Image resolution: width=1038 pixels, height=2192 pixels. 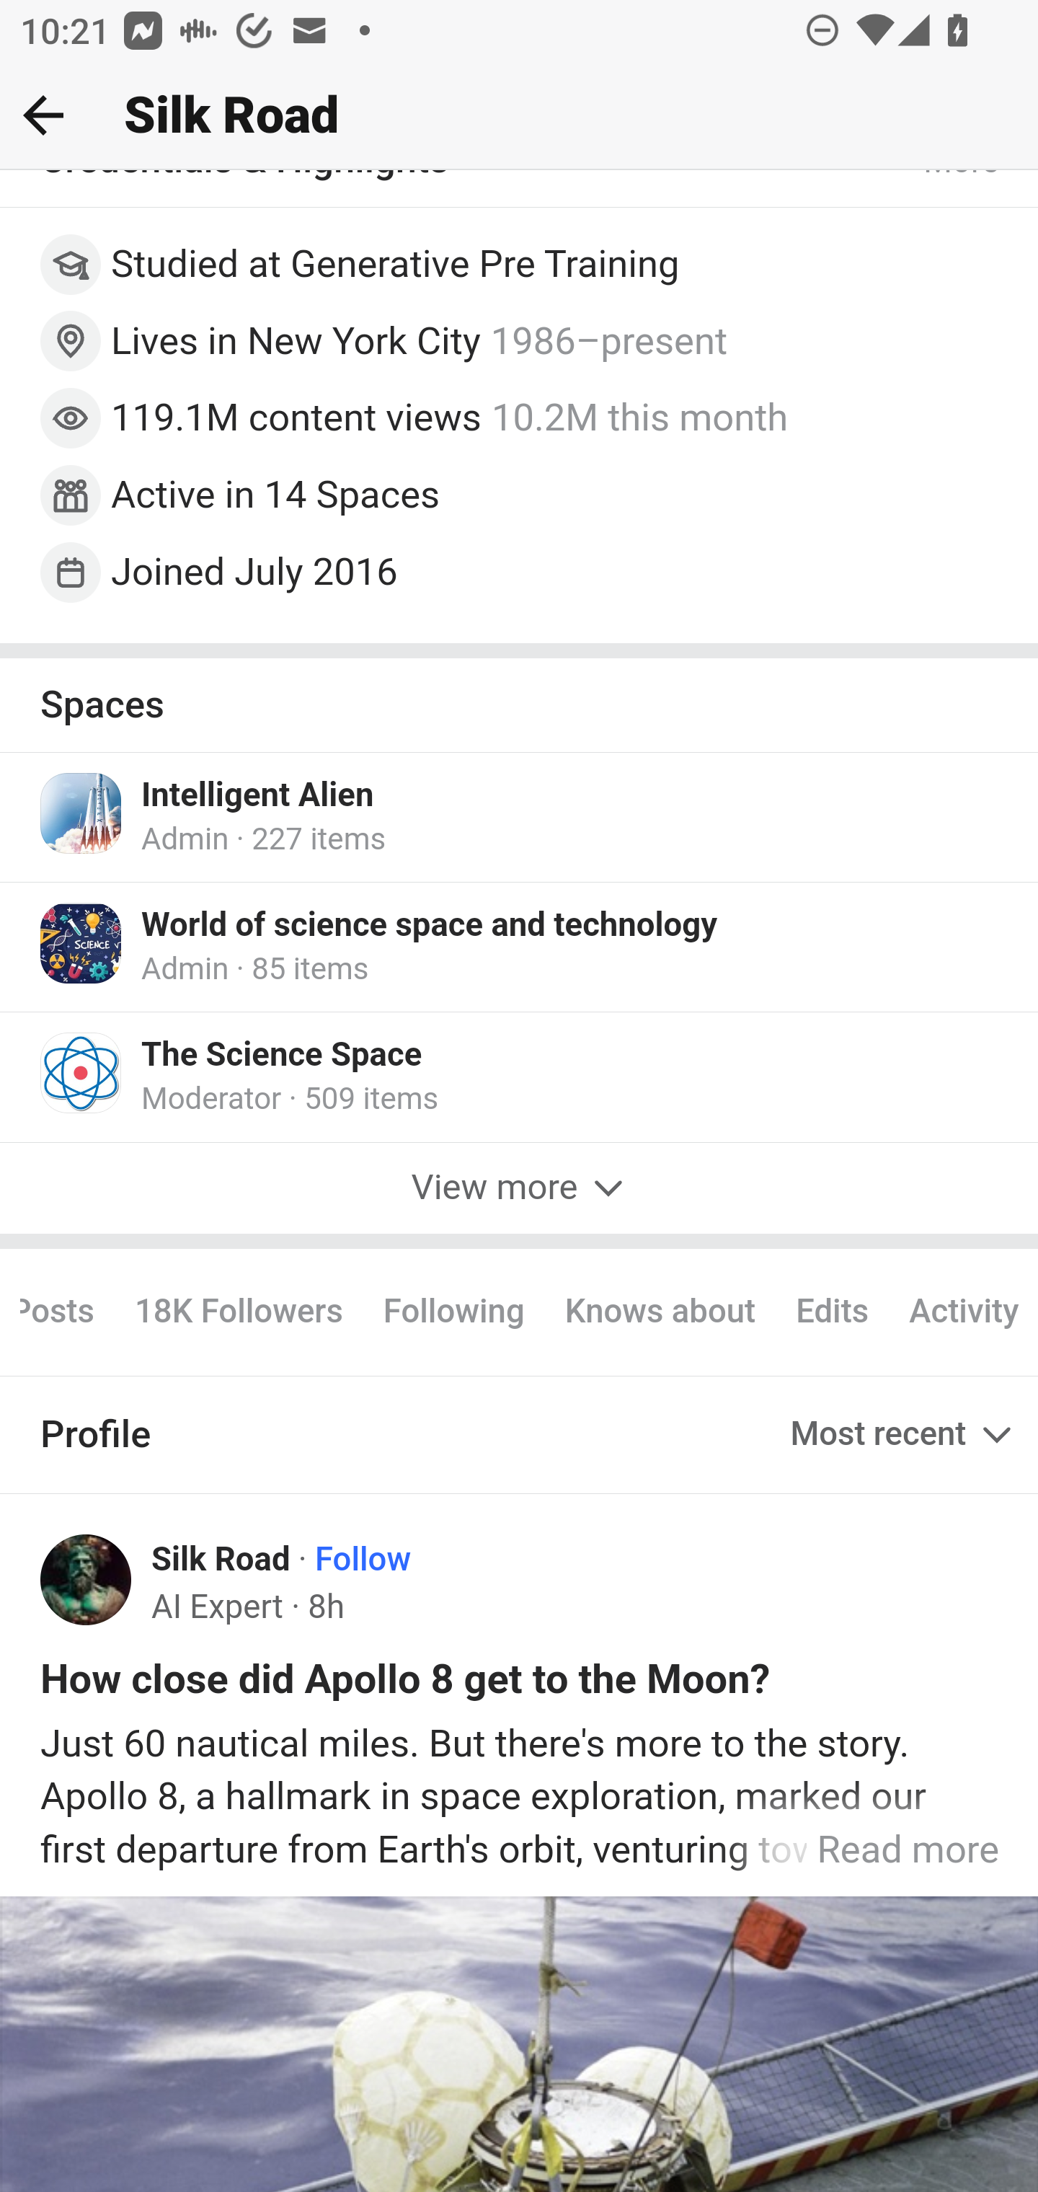 What do you see at coordinates (82, 815) in the screenshot?
I see `Icon for Intelligent Alien` at bounding box center [82, 815].